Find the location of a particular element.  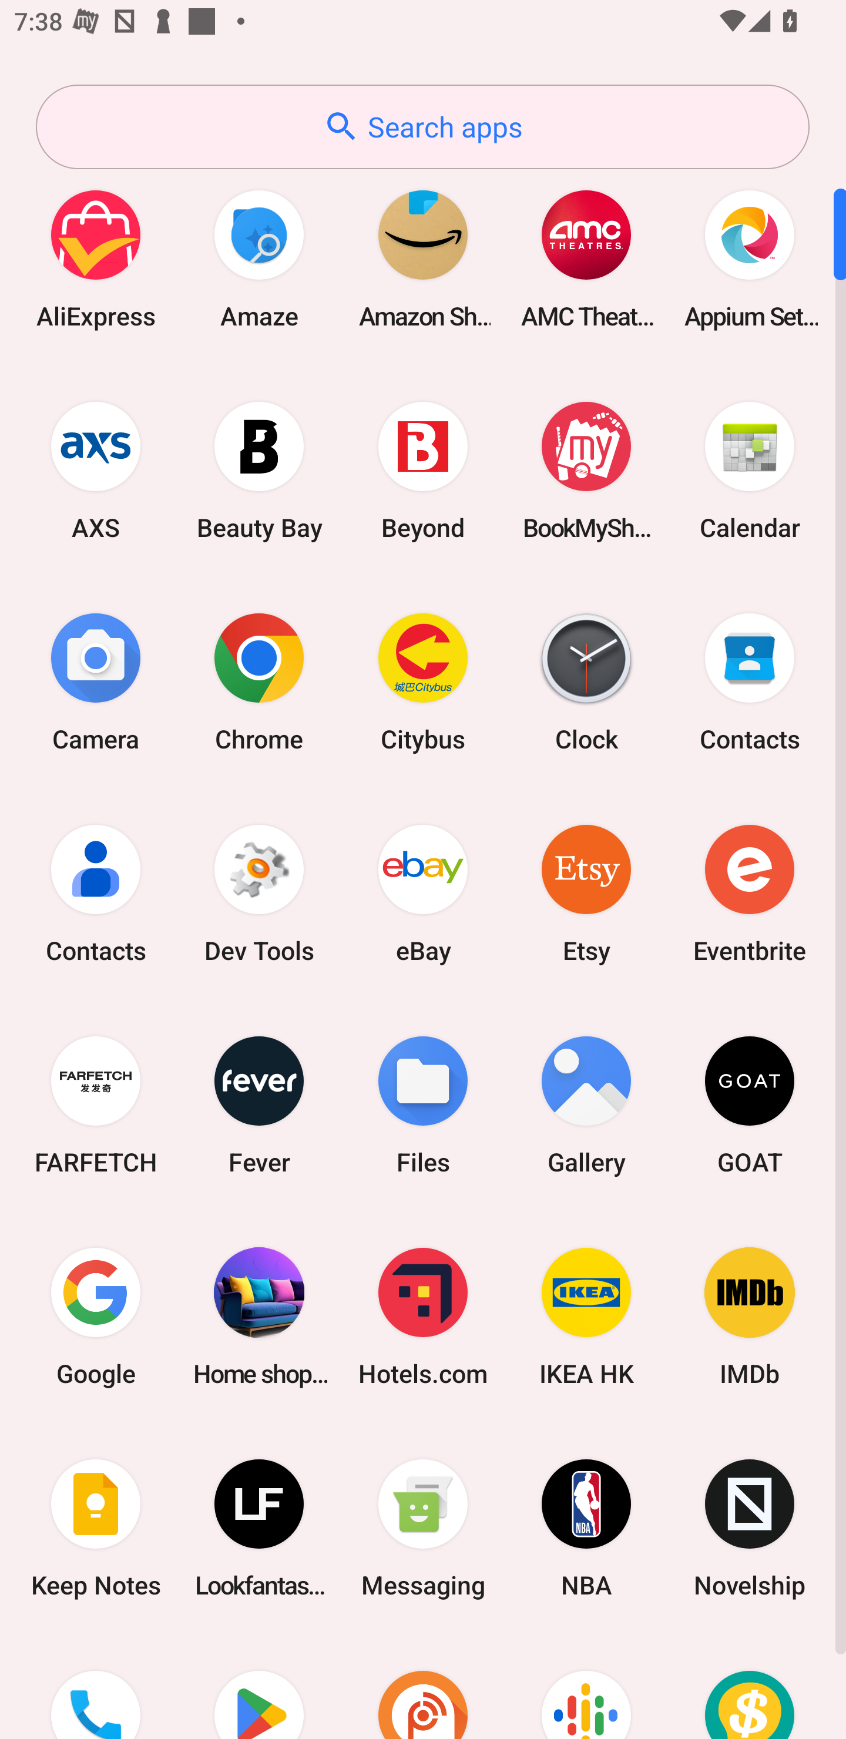

Novelship is located at coordinates (750, 1529).